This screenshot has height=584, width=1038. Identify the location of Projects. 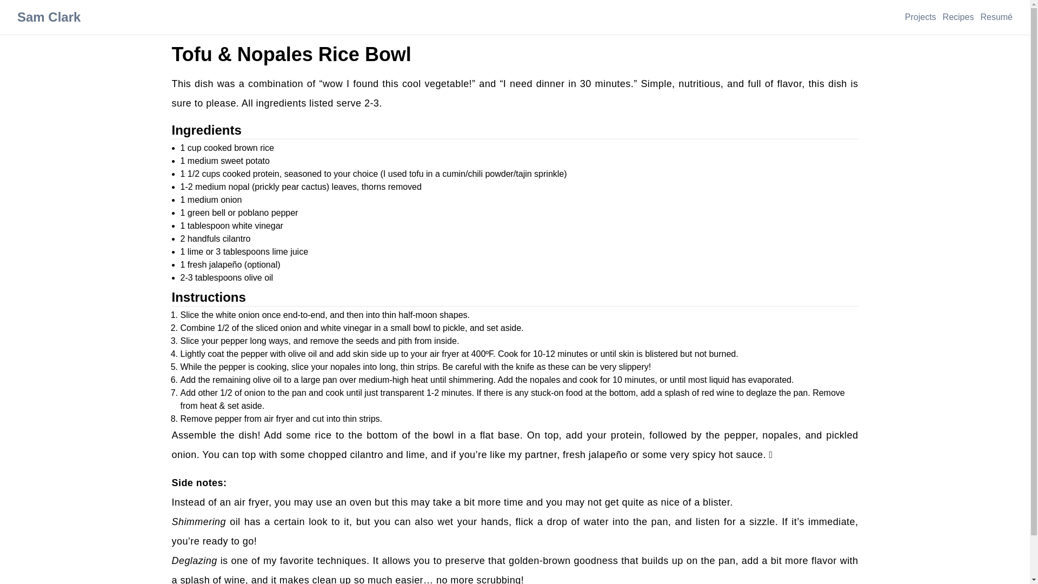
(920, 17).